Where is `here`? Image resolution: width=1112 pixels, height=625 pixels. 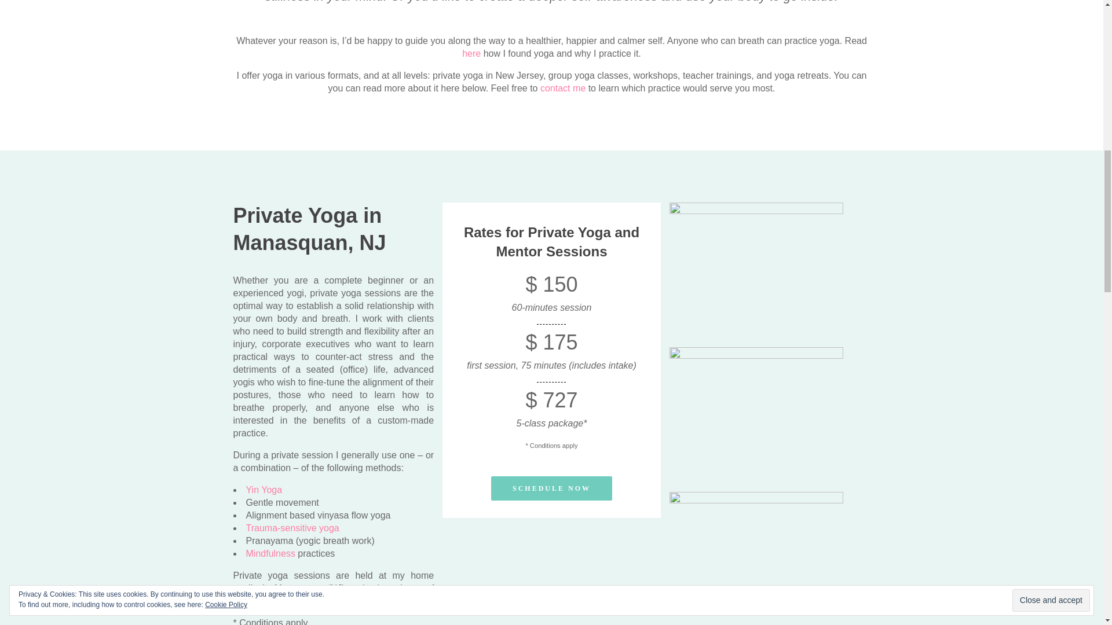
here is located at coordinates (471, 53).